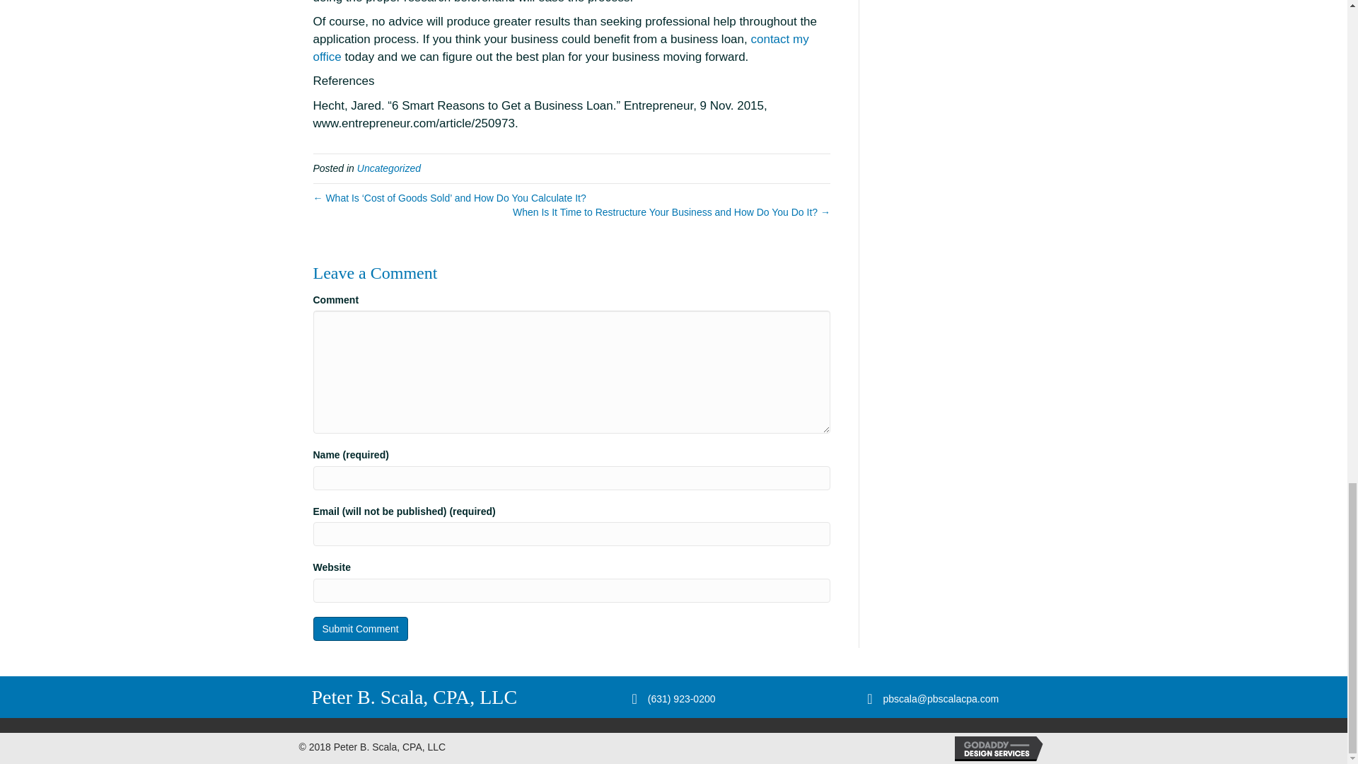  Describe the element at coordinates (359, 628) in the screenshot. I see `Submit Comment` at that location.